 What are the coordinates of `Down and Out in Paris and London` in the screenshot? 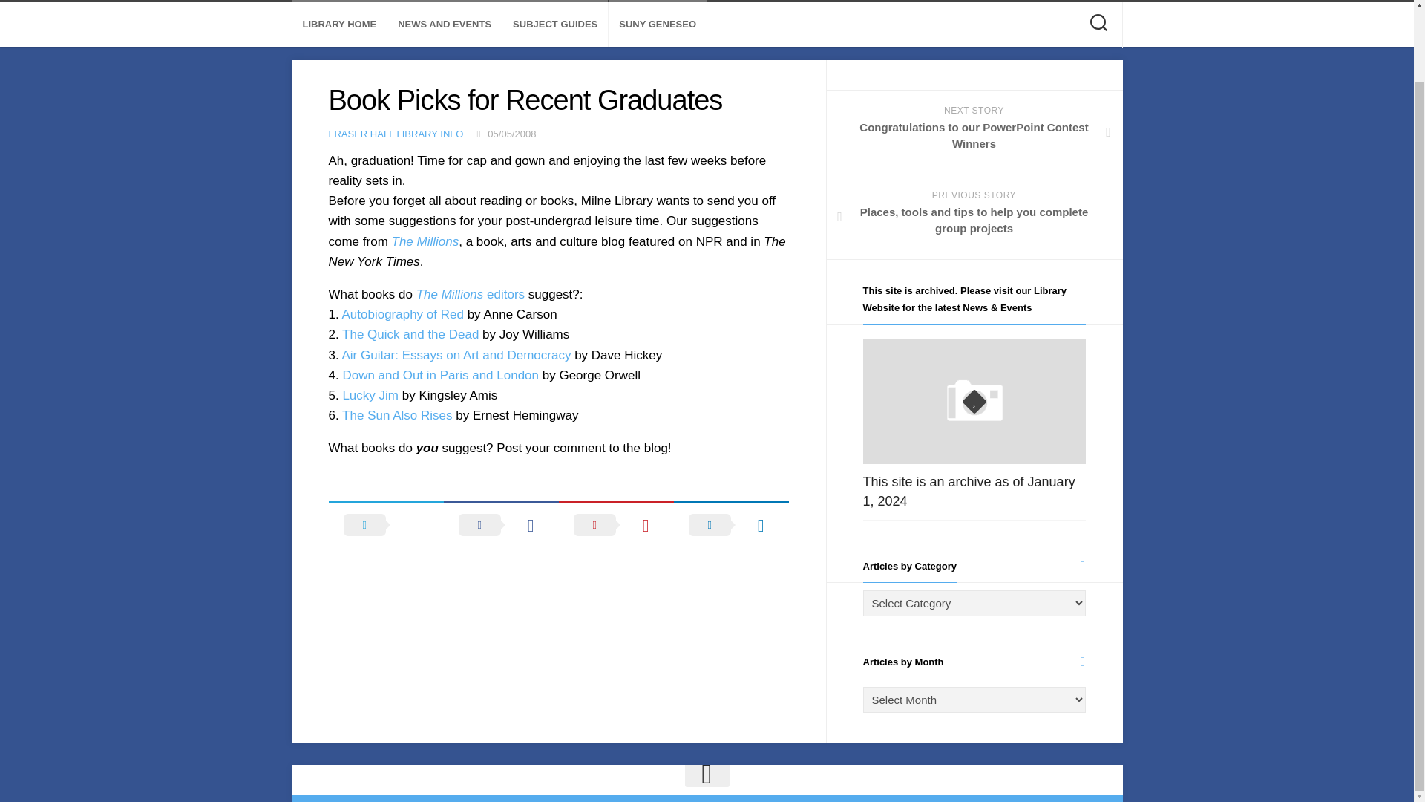 It's located at (439, 375).